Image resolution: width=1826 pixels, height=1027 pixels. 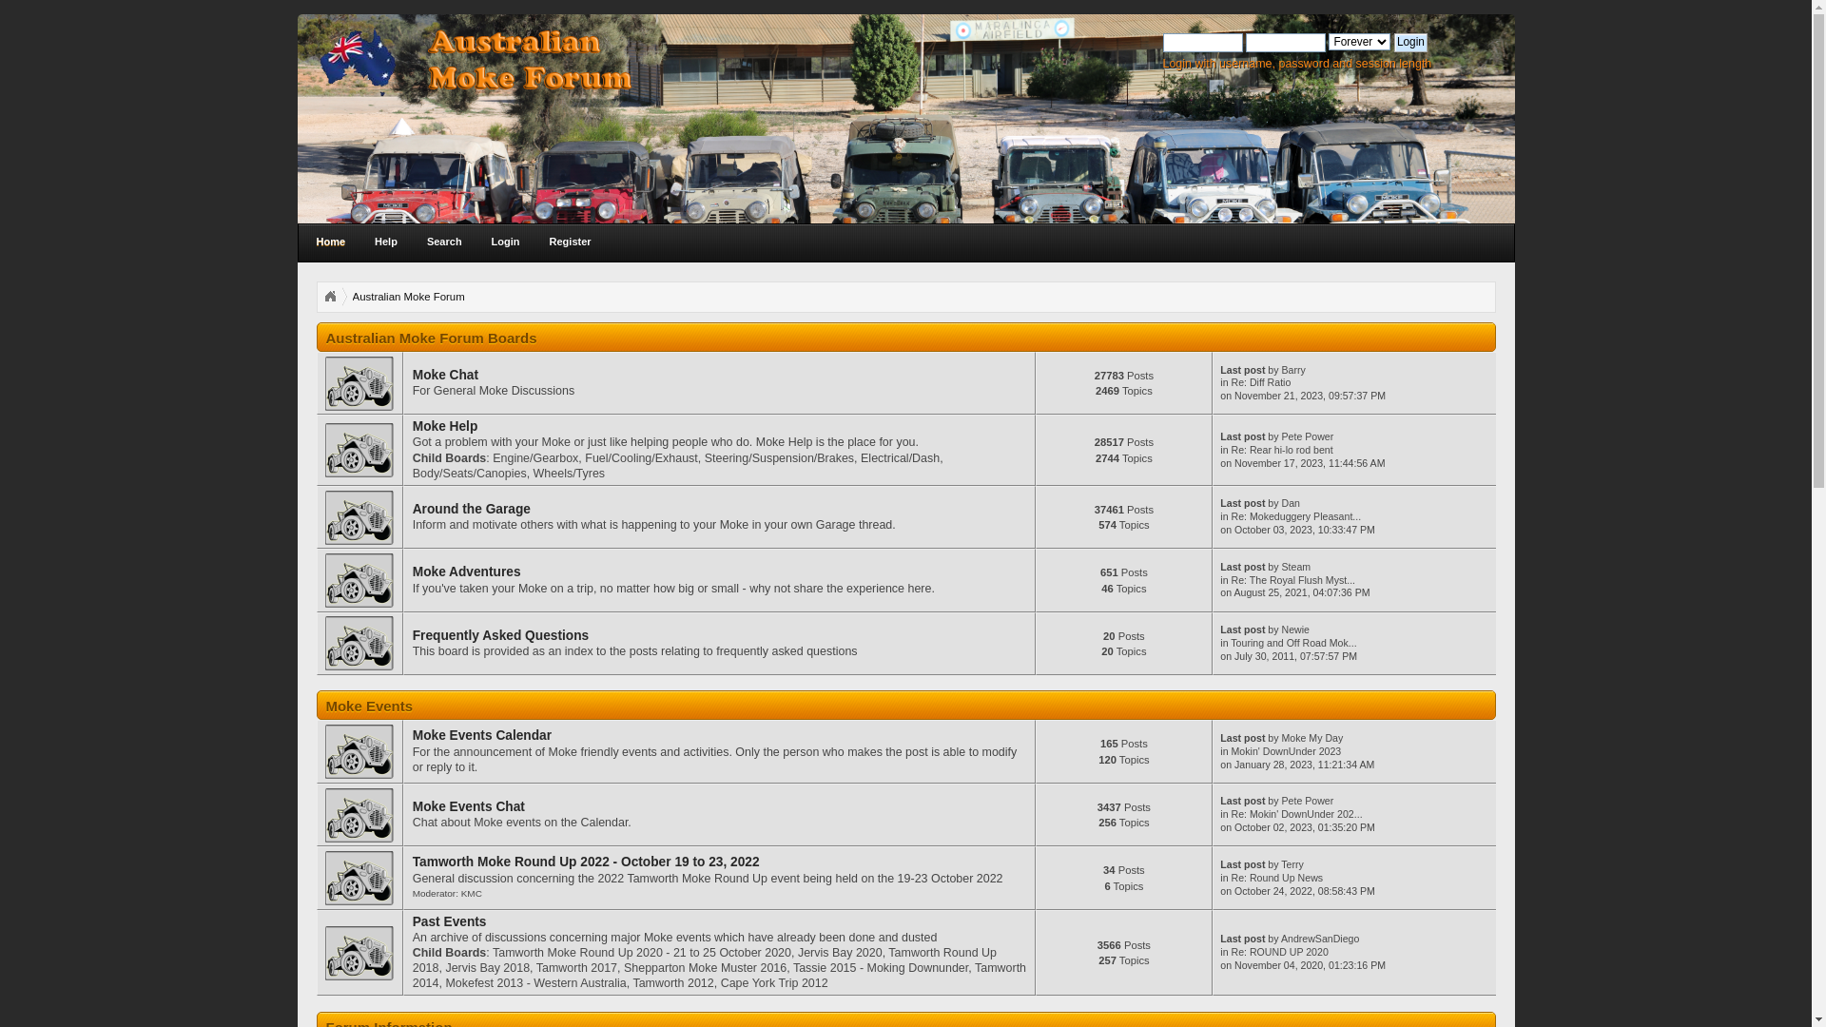 What do you see at coordinates (467, 572) in the screenshot?
I see `Moke Adventures` at bounding box center [467, 572].